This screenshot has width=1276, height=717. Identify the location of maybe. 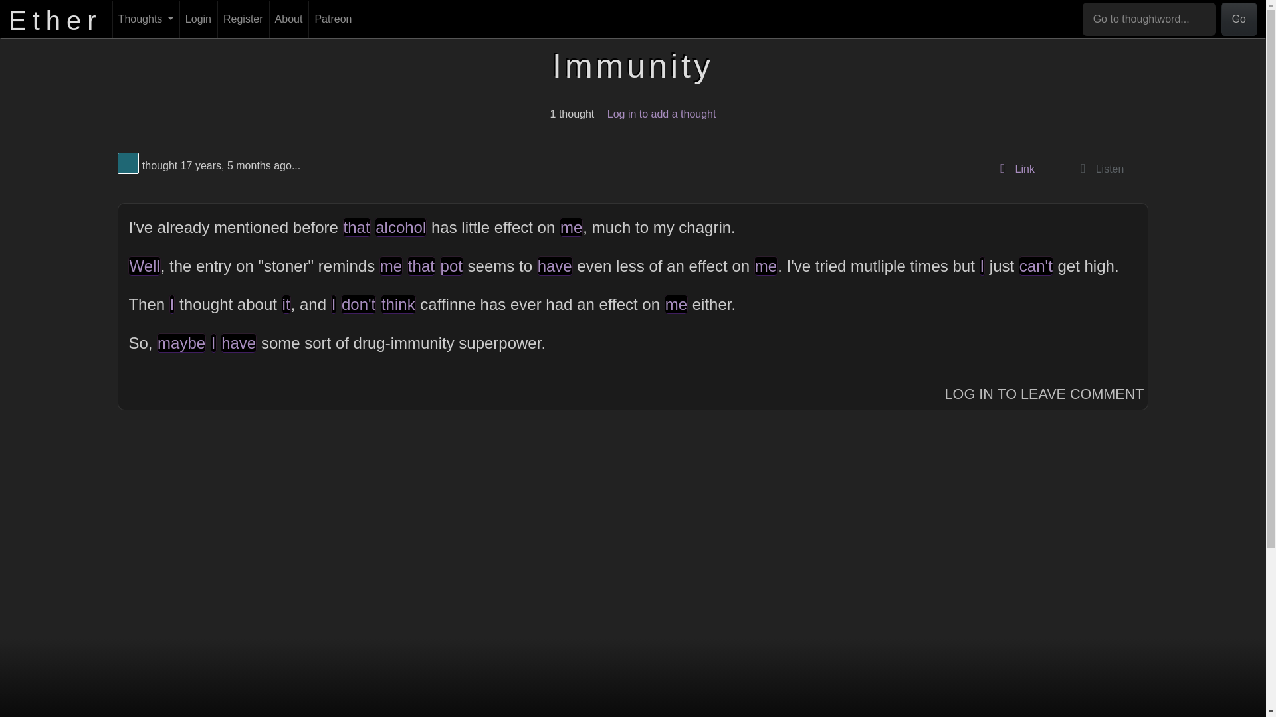
(181, 343).